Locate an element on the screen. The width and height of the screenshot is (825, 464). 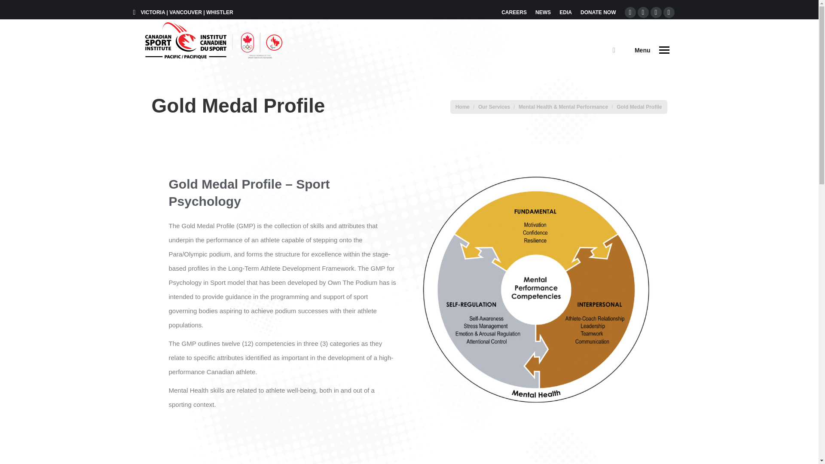
X page opens in new window is located at coordinates (643, 12).